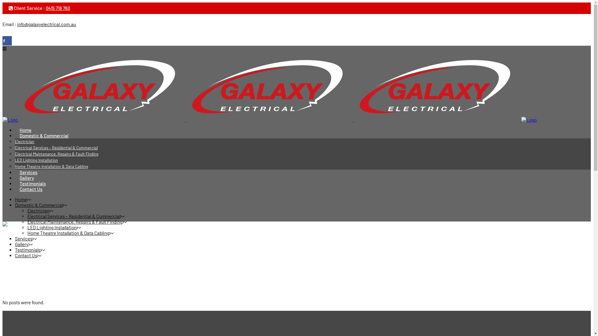  I want to click on Electrical Maintenance, Repairs & Fault Finding, so click(75, 222).